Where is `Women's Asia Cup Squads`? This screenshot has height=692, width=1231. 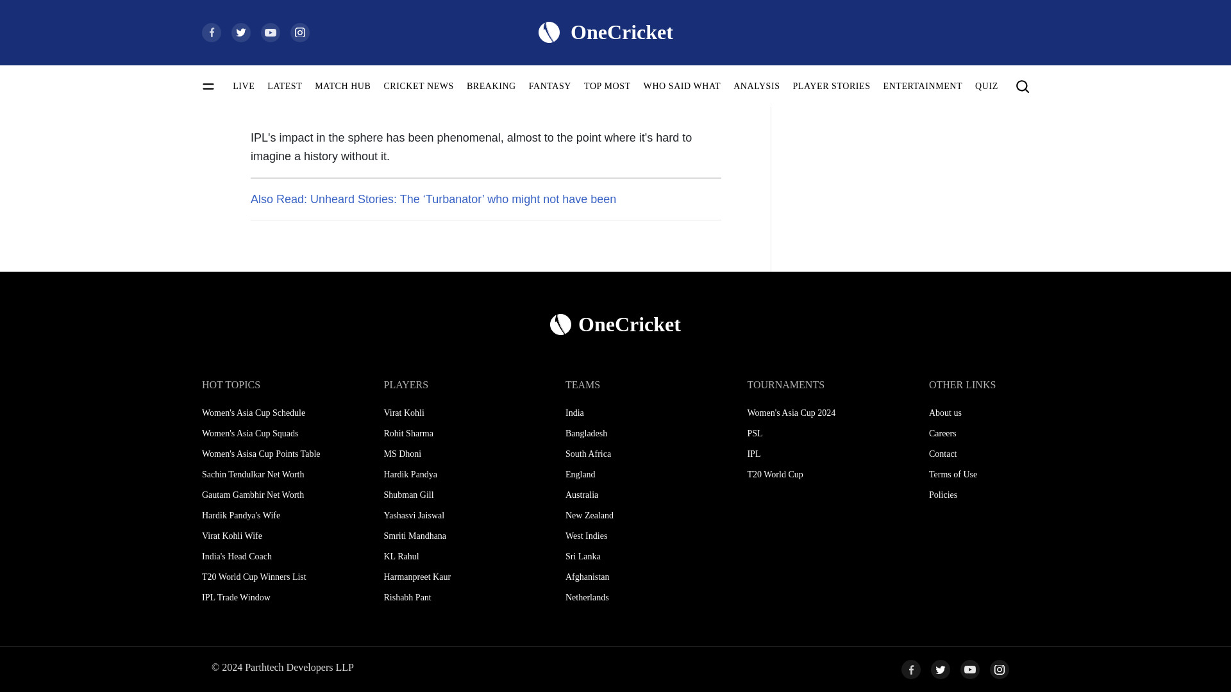
Women's Asia Cup Squads is located at coordinates (274, 434).